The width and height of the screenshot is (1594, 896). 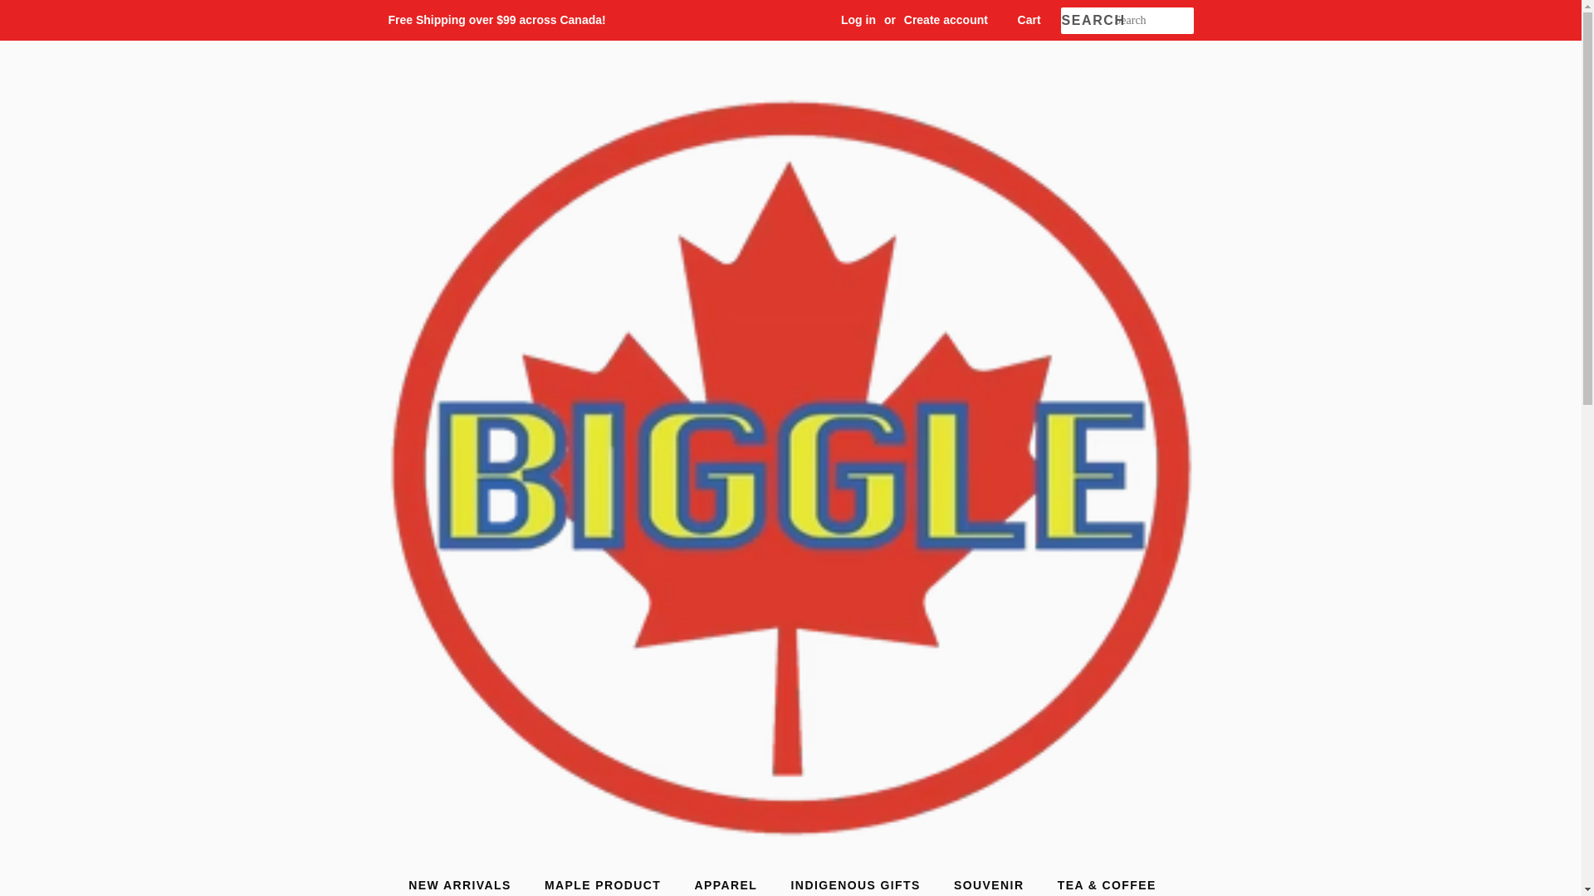 I want to click on SEARCH, so click(x=1088, y=21).